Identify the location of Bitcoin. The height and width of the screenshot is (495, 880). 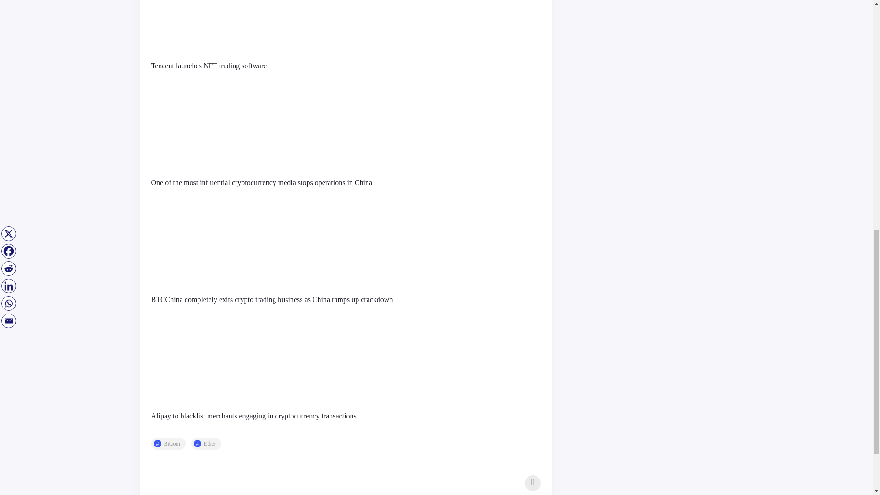
(169, 443).